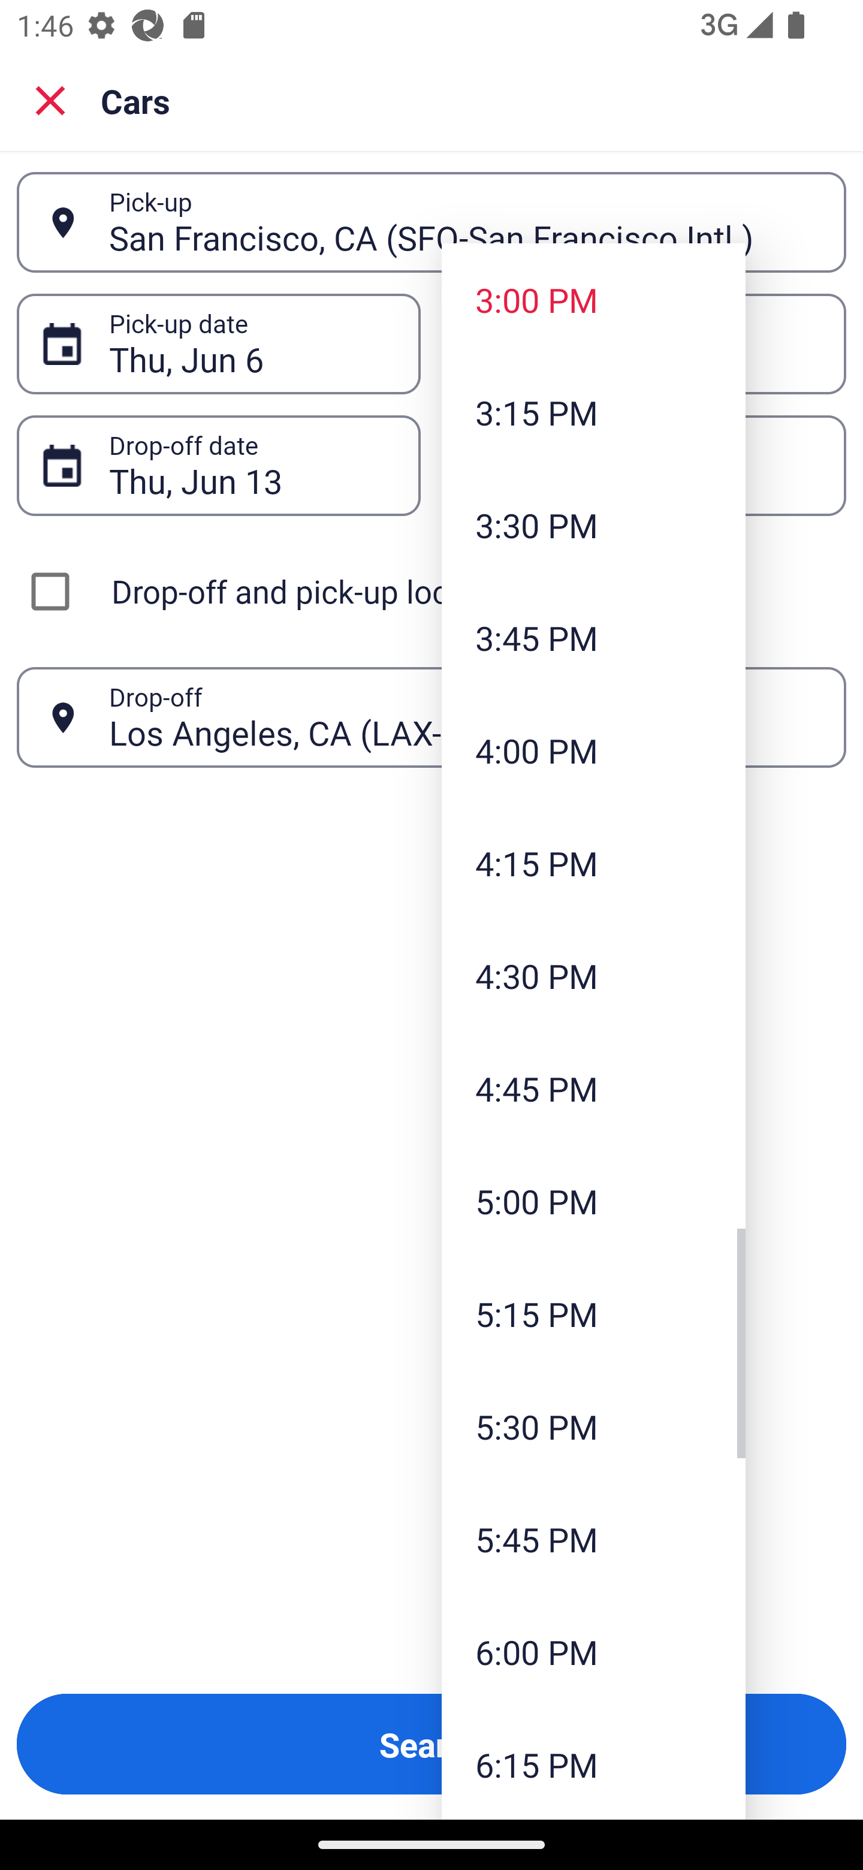 The image size is (863, 1870). I want to click on 5:30 PM, so click(593, 1426).